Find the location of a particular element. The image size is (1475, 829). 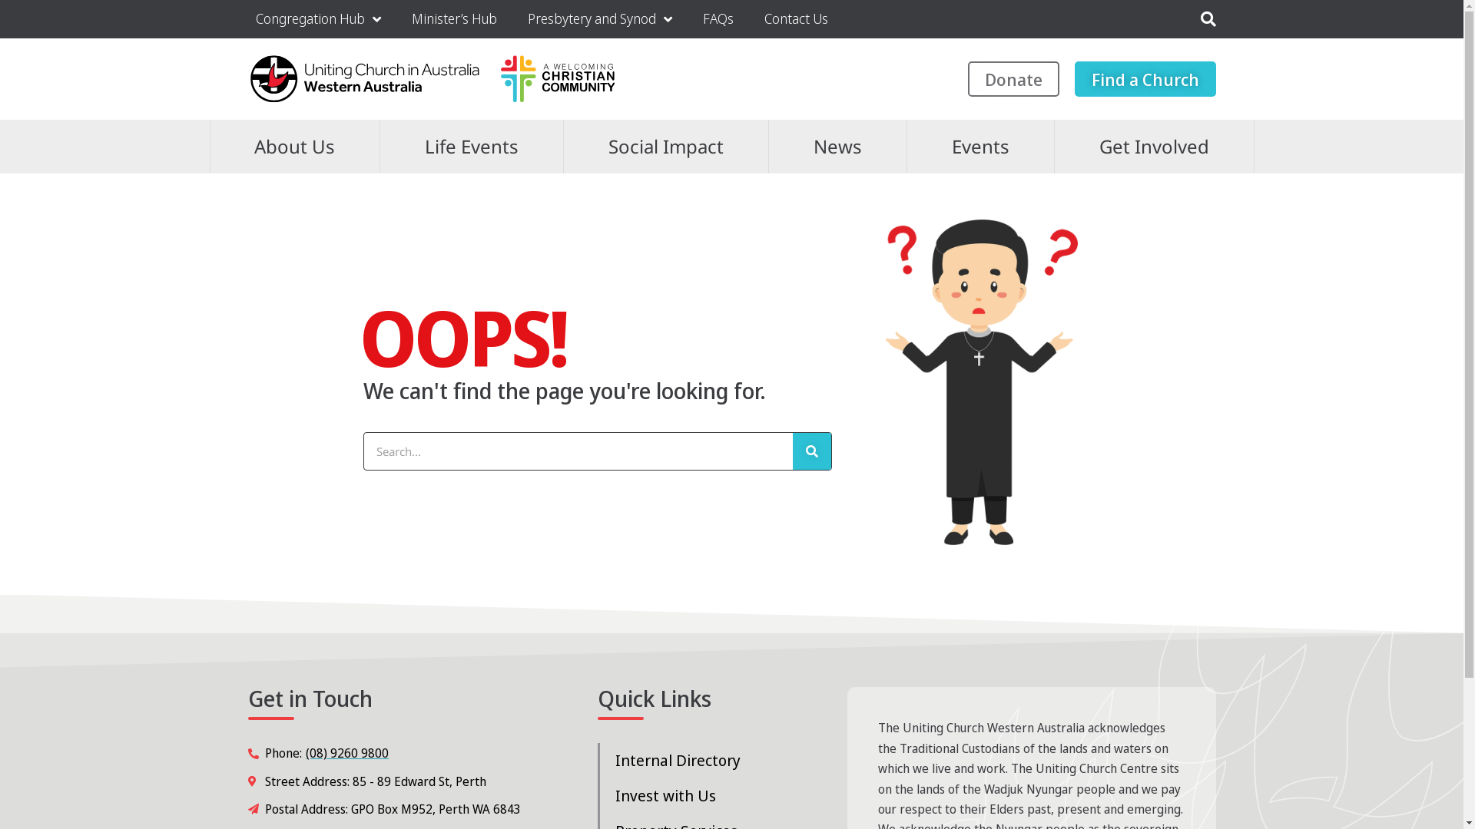

Find a Church is located at coordinates (1145, 79).